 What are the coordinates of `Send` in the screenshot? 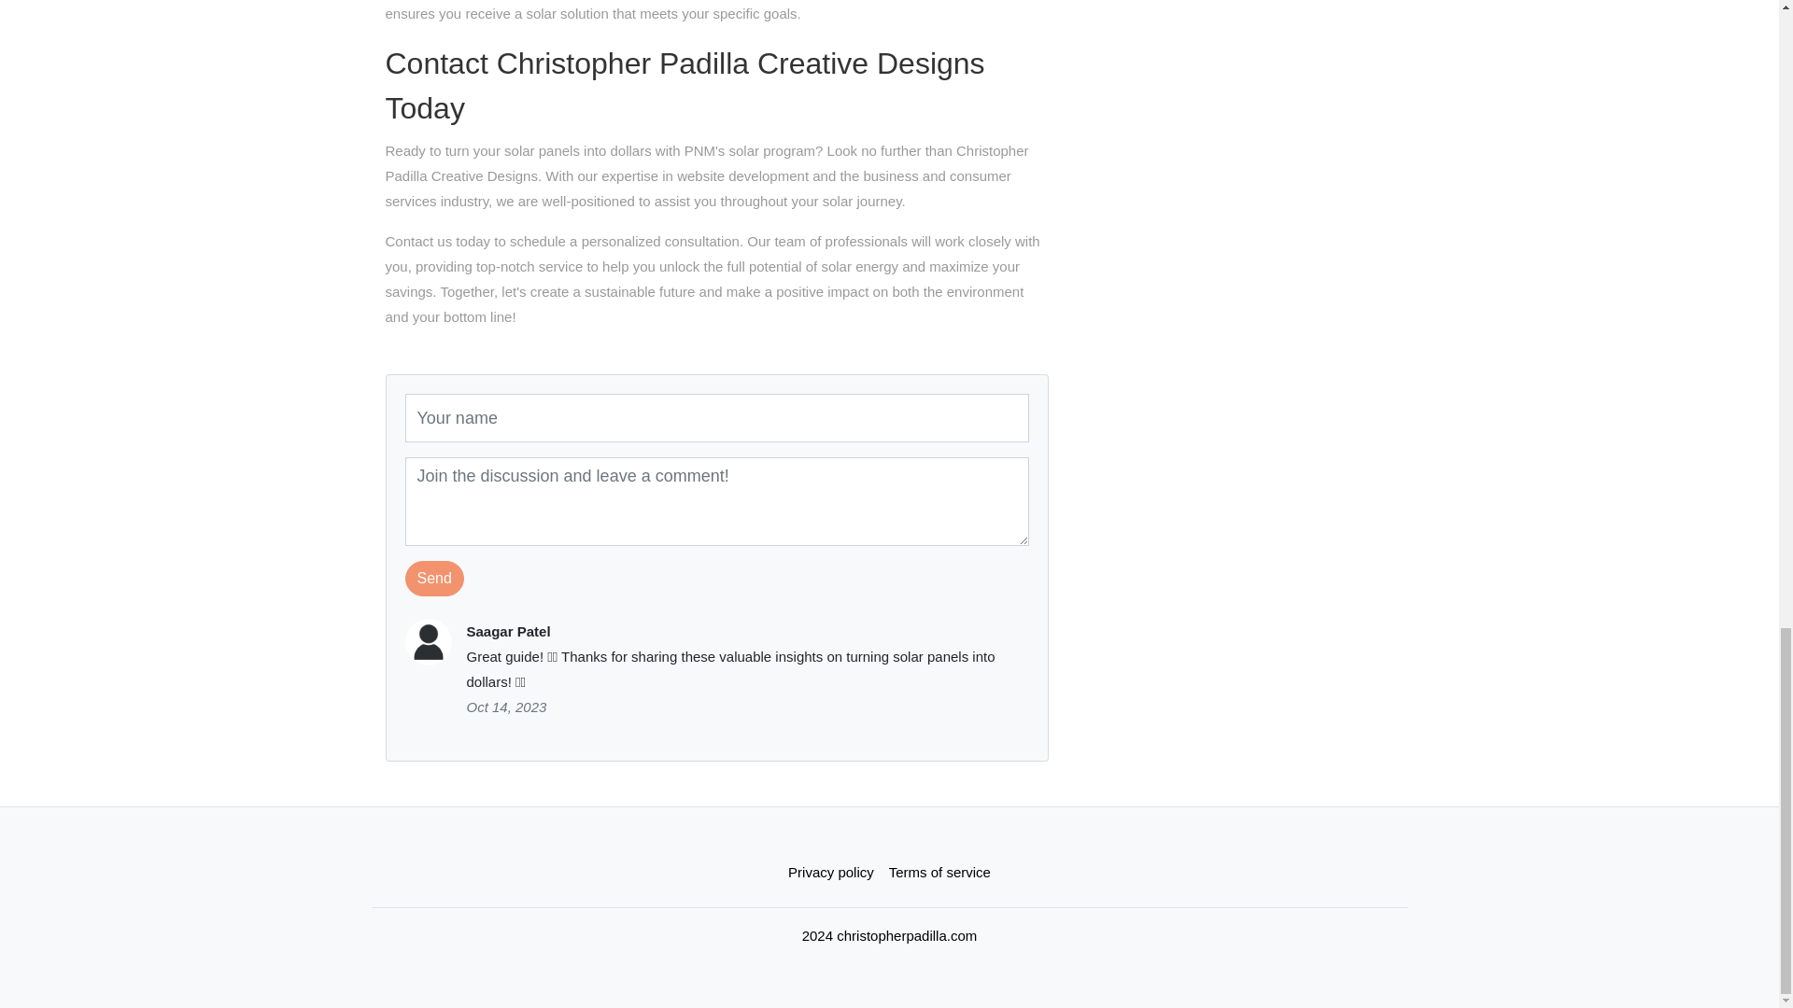 It's located at (434, 579).